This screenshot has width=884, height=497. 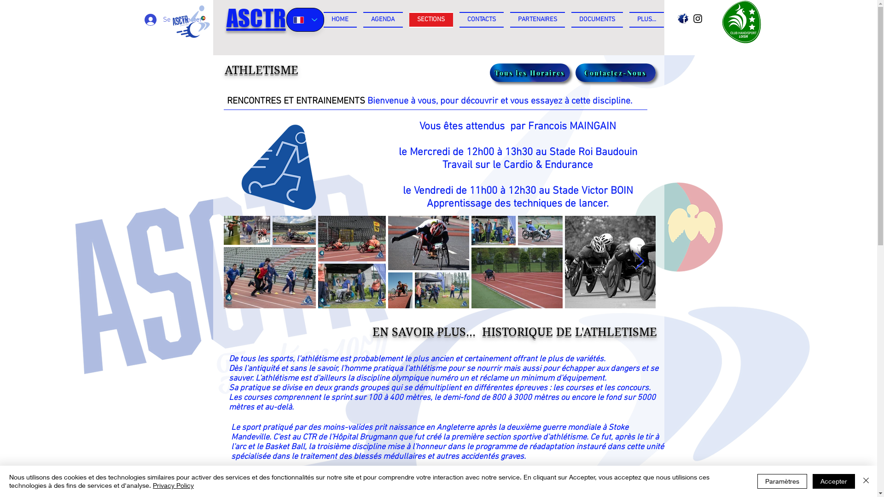 I want to click on DOCUMENTS, so click(x=597, y=20).